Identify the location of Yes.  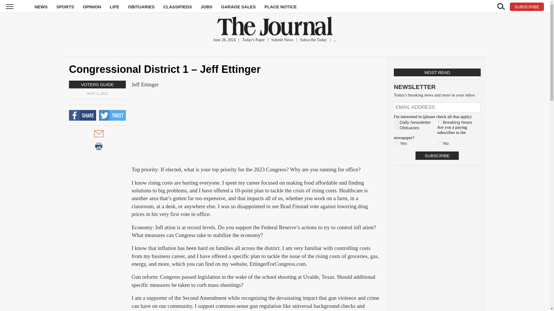
(397, 143).